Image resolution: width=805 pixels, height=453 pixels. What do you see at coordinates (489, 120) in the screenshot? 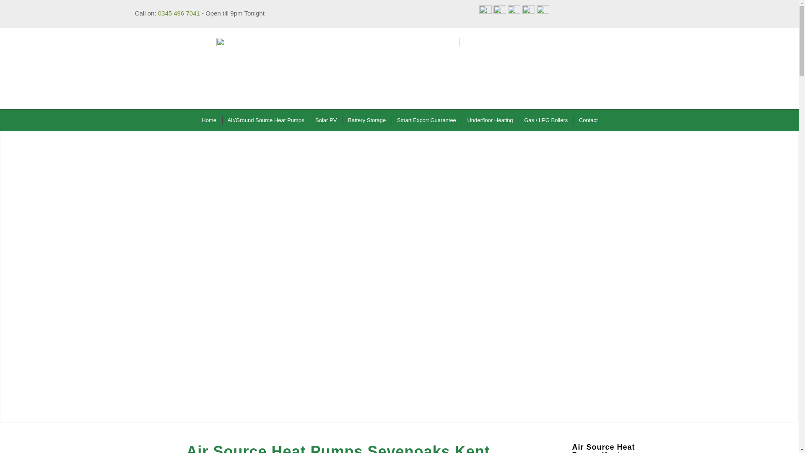
I see `Underfloor Heating` at bounding box center [489, 120].